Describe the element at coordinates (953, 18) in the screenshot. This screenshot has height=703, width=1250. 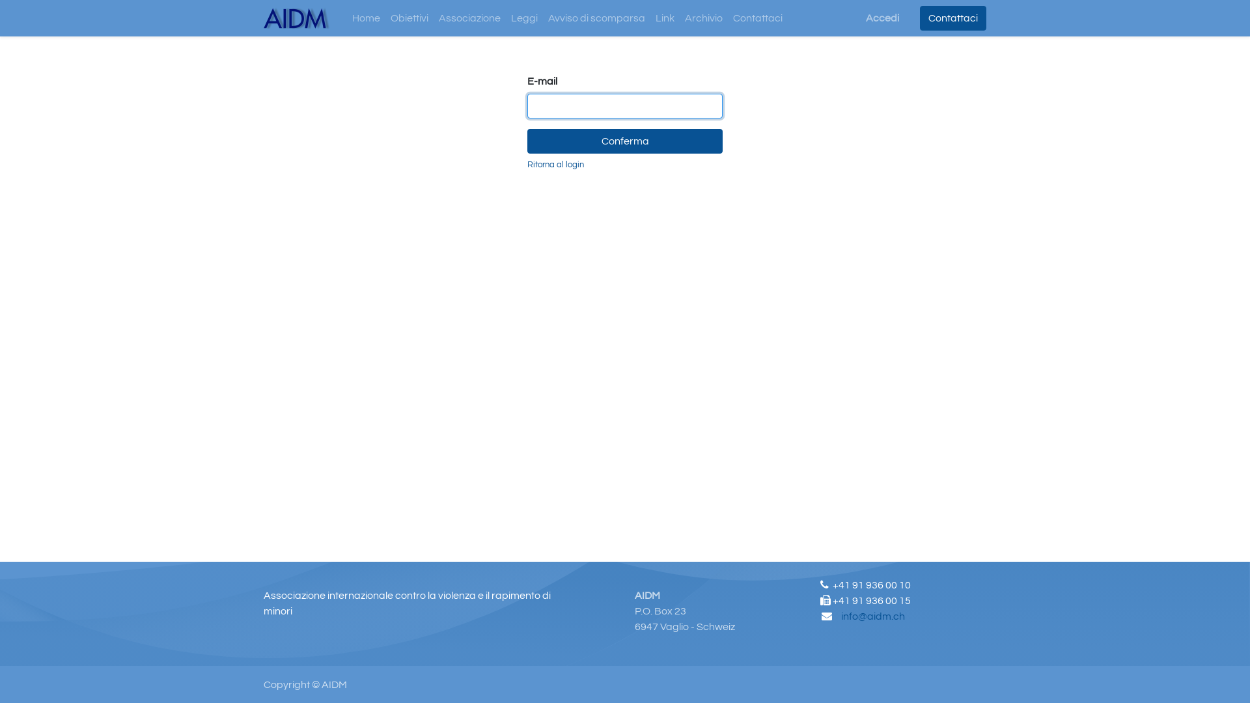
I see `Contattaci` at that location.